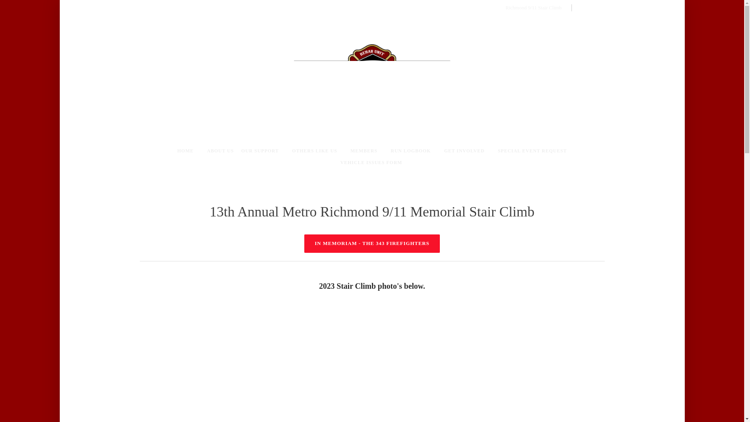  Describe the element at coordinates (260, 152) in the screenshot. I see `OUR SUPPORT` at that location.